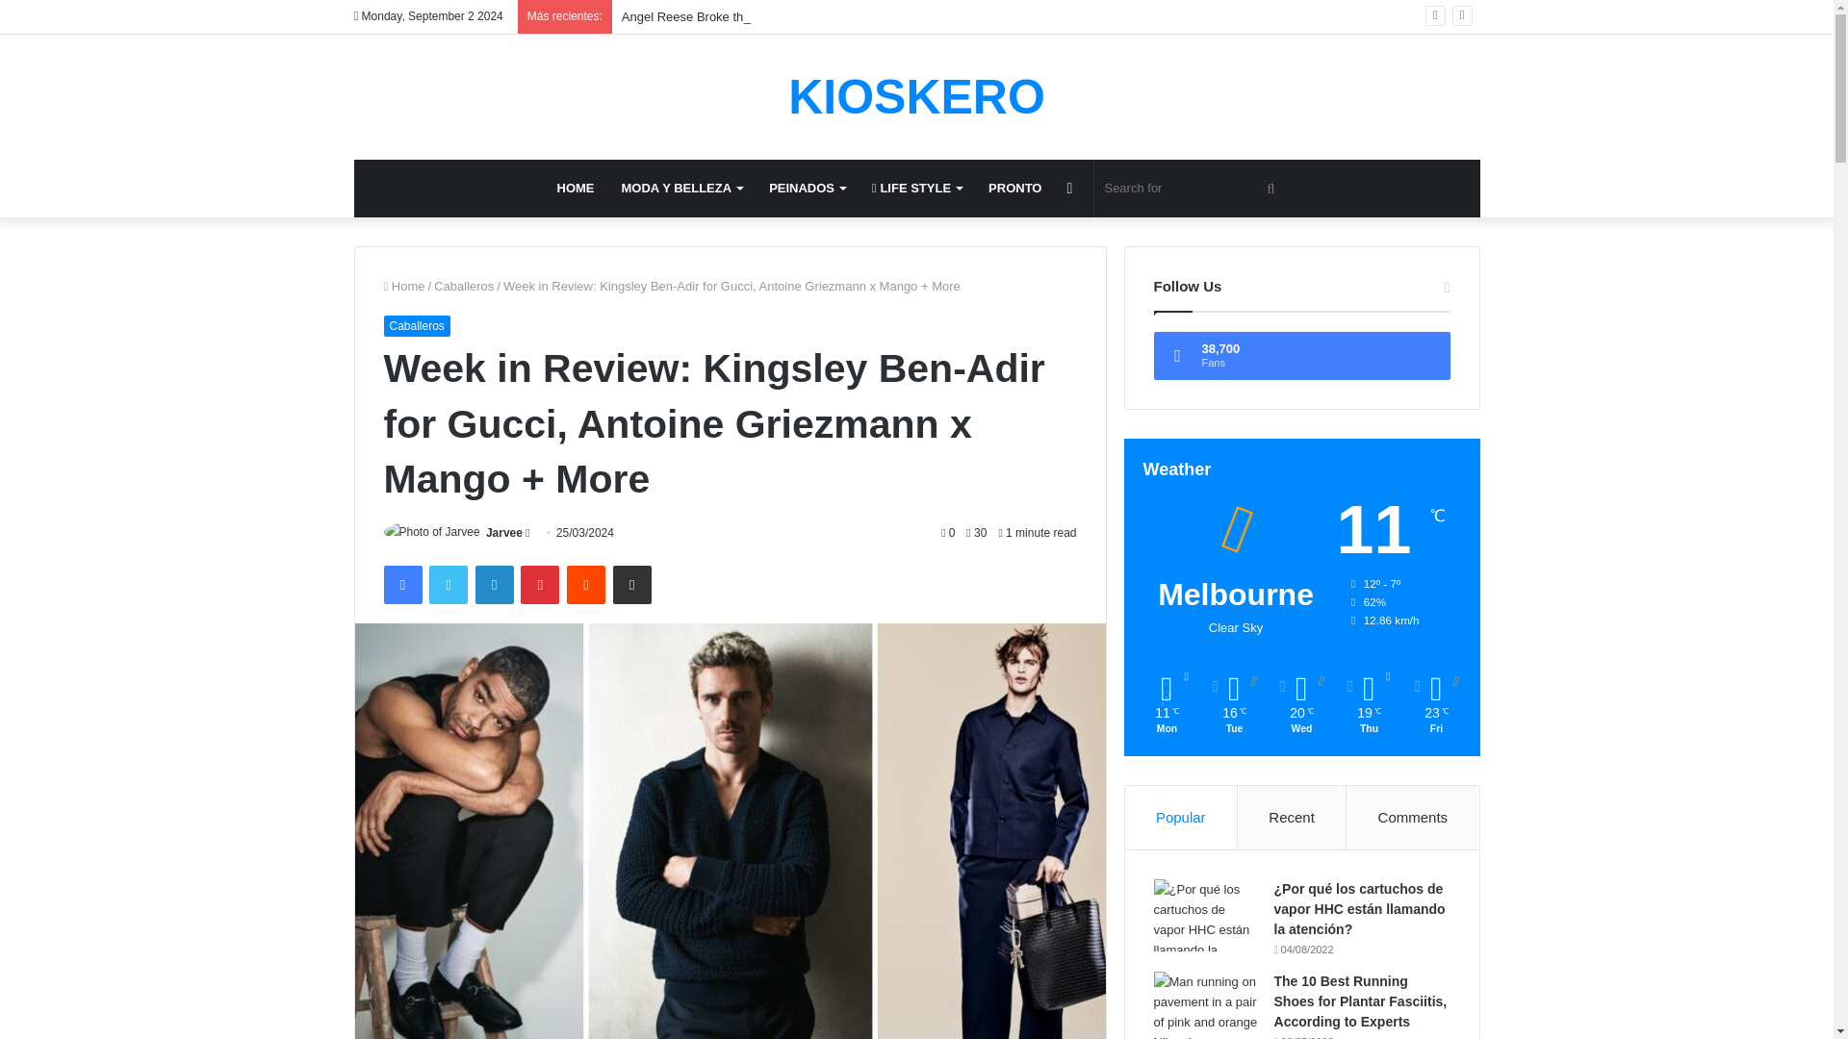 The image size is (1848, 1039). I want to click on LIFE STYLE, so click(916, 189).